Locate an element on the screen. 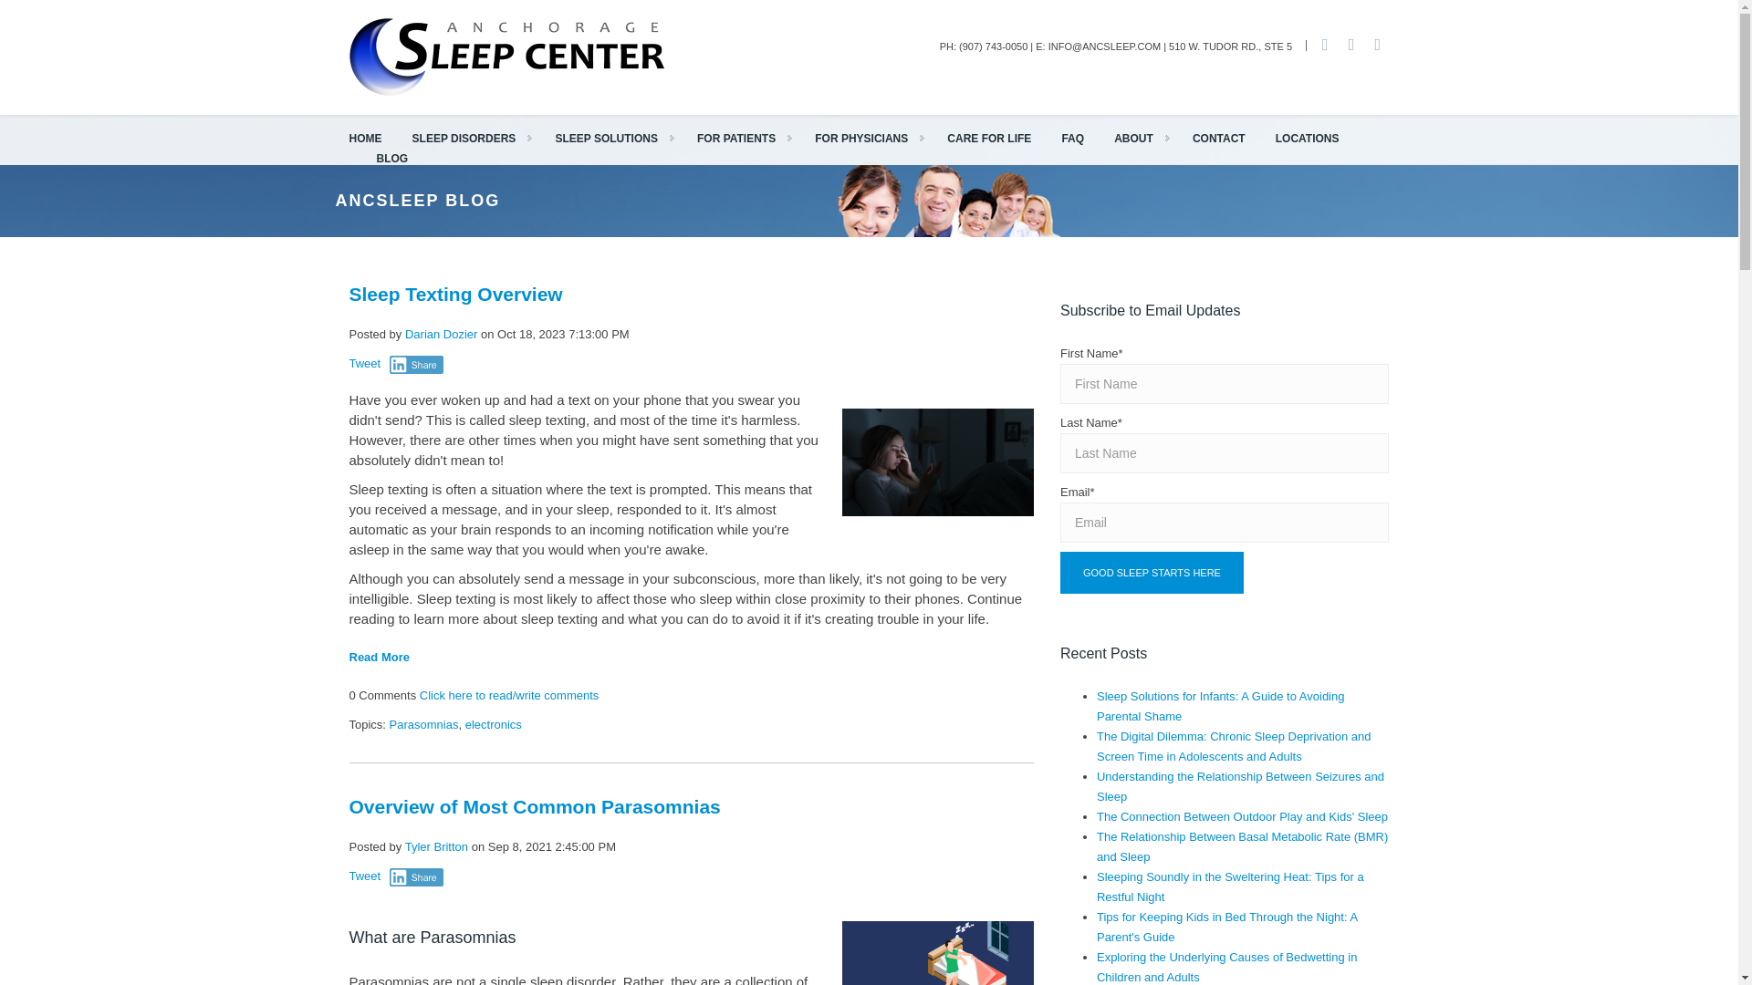  SLEEP DISORDERS is located at coordinates (474, 139).